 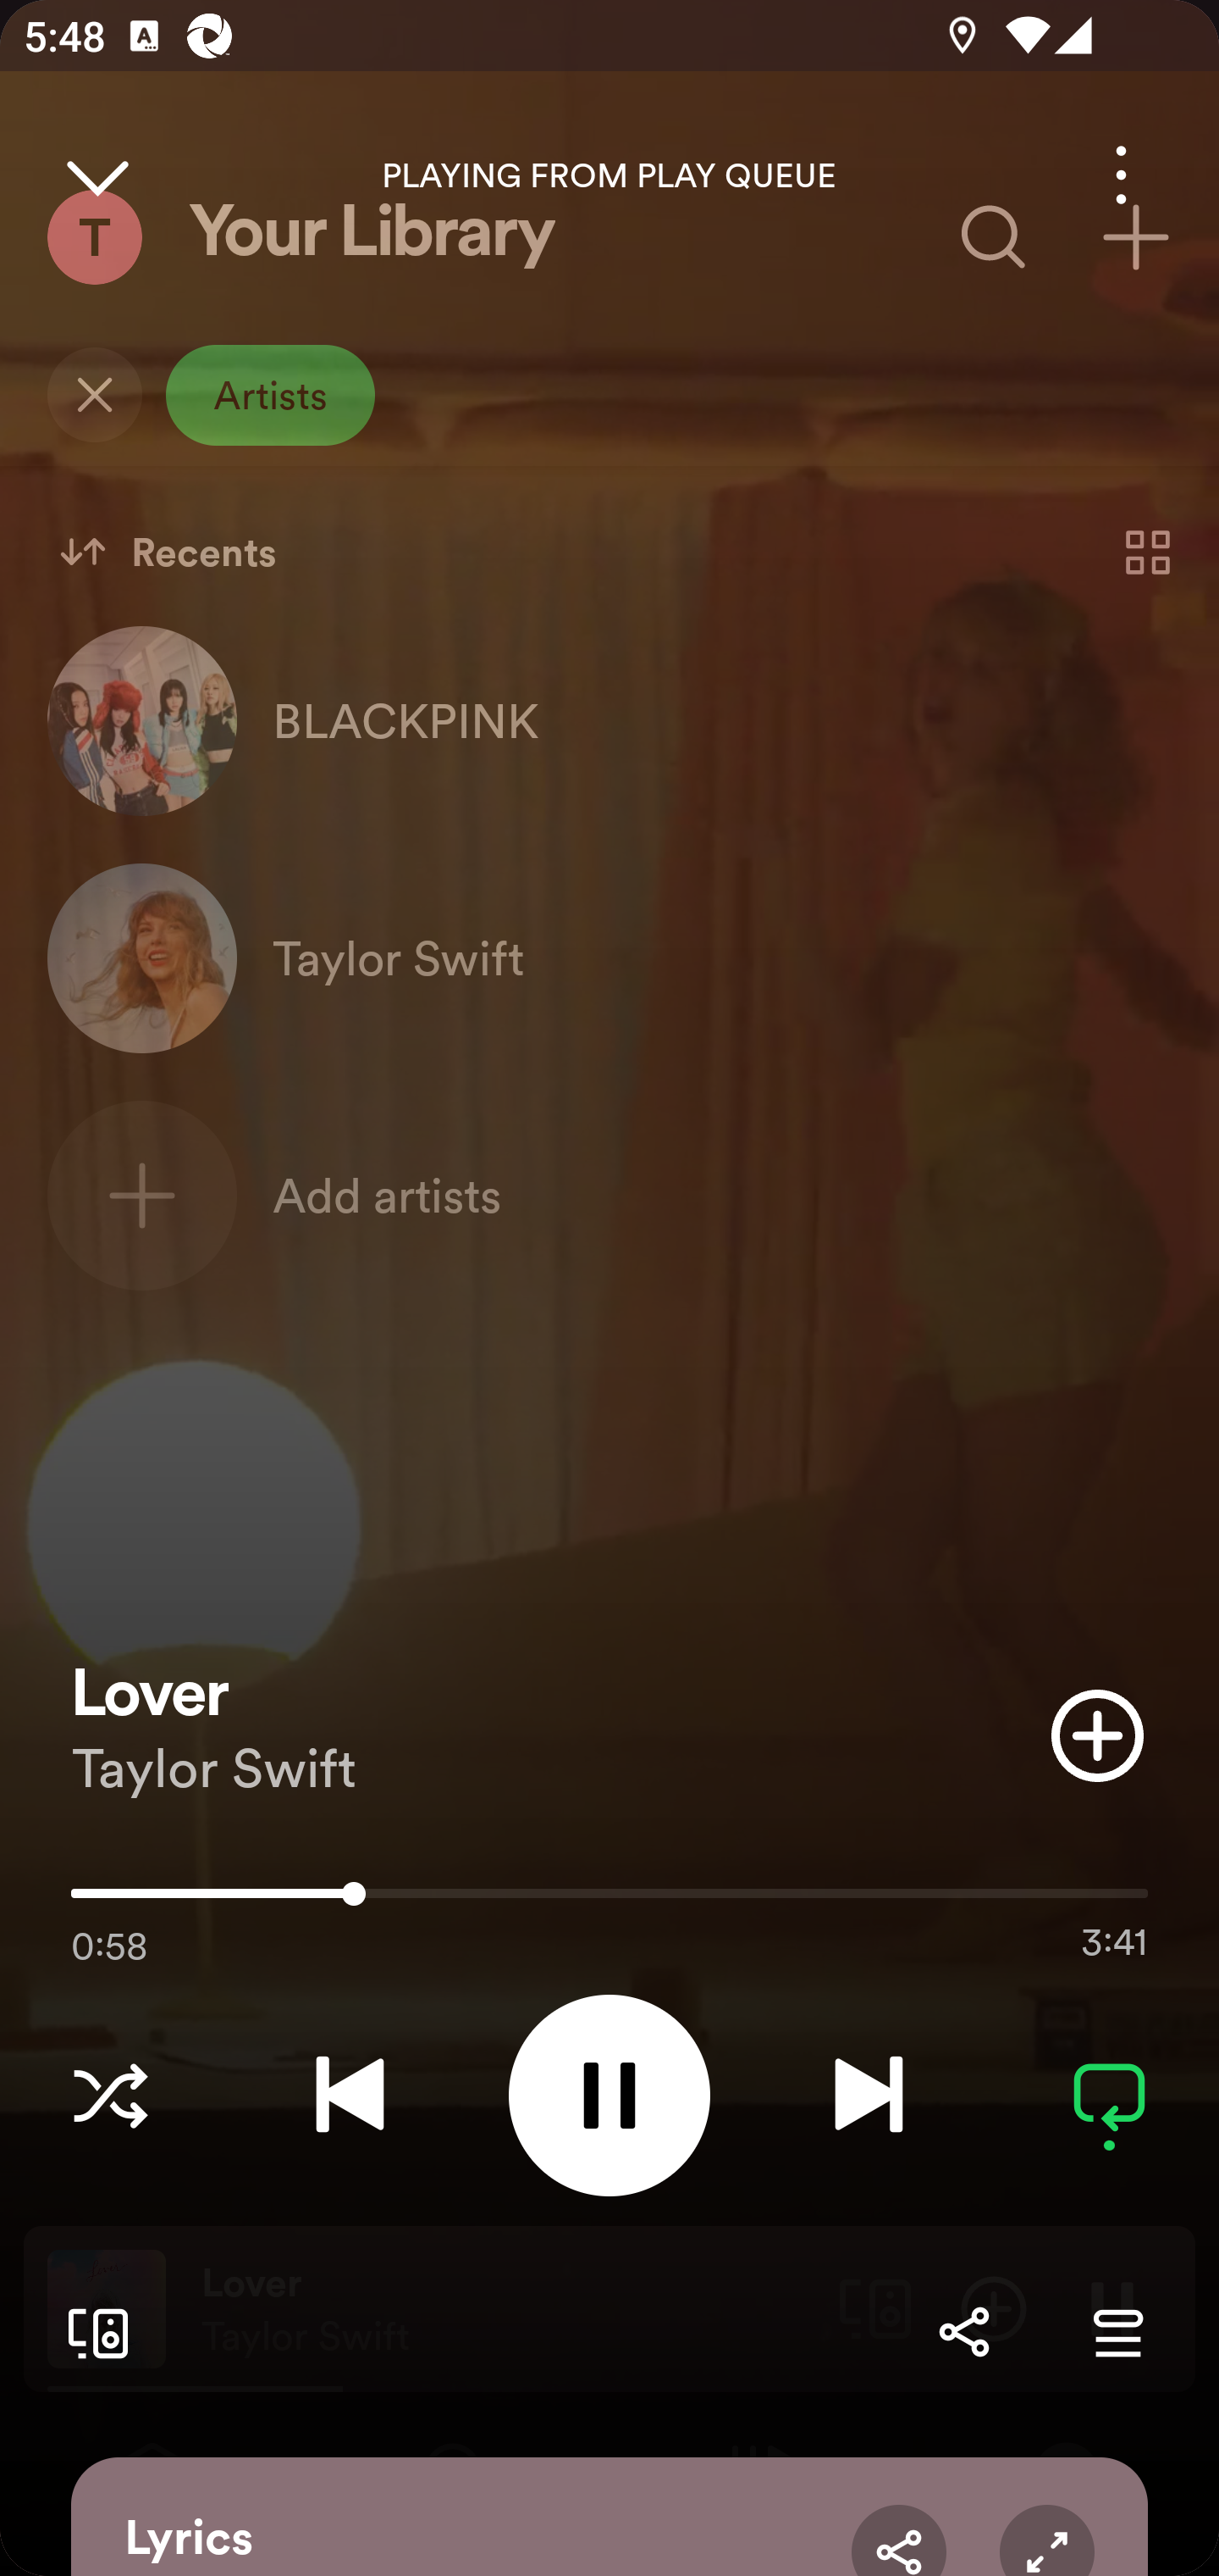 What do you see at coordinates (1109, 2095) in the screenshot?
I see `Repeat` at bounding box center [1109, 2095].